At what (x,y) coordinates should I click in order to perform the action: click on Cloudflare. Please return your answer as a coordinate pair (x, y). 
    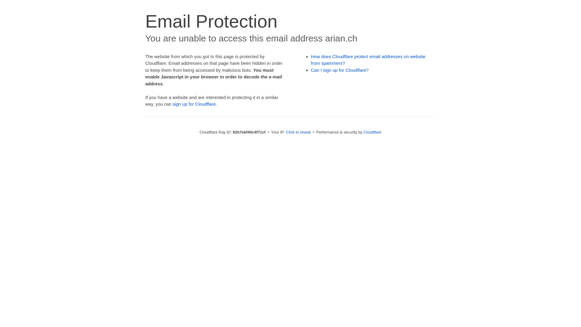
    Looking at the image, I should click on (372, 132).